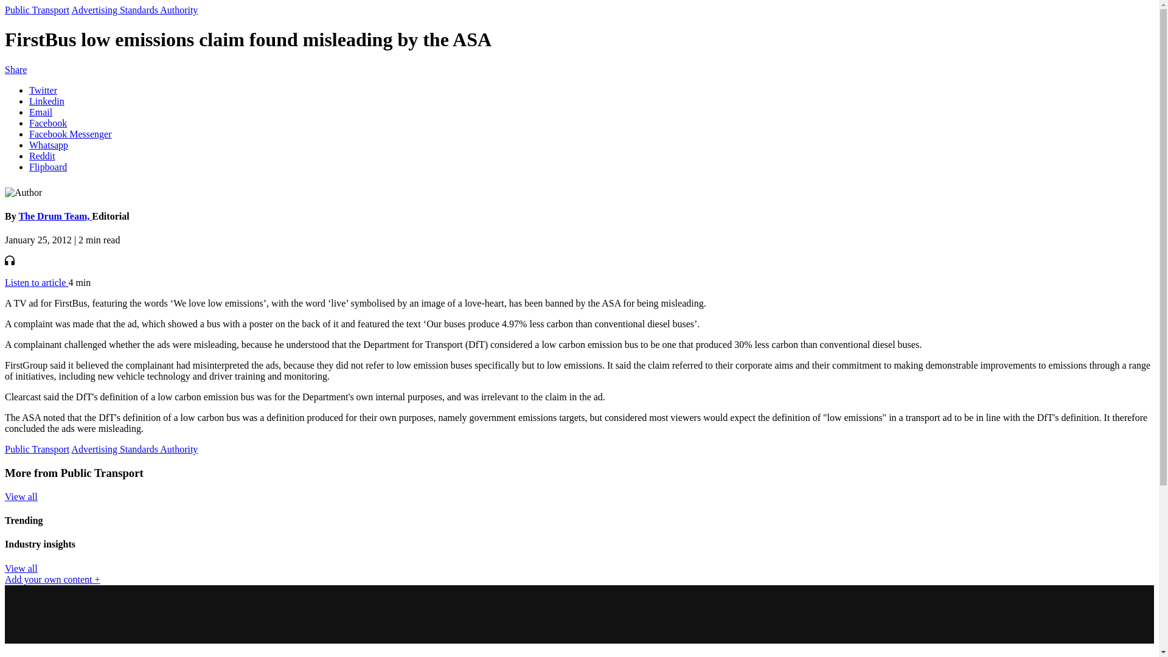  What do you see at coordinates (71, 134) in the screenshot?
I see `Facebook Messenger` at bounding box center [71, 134].